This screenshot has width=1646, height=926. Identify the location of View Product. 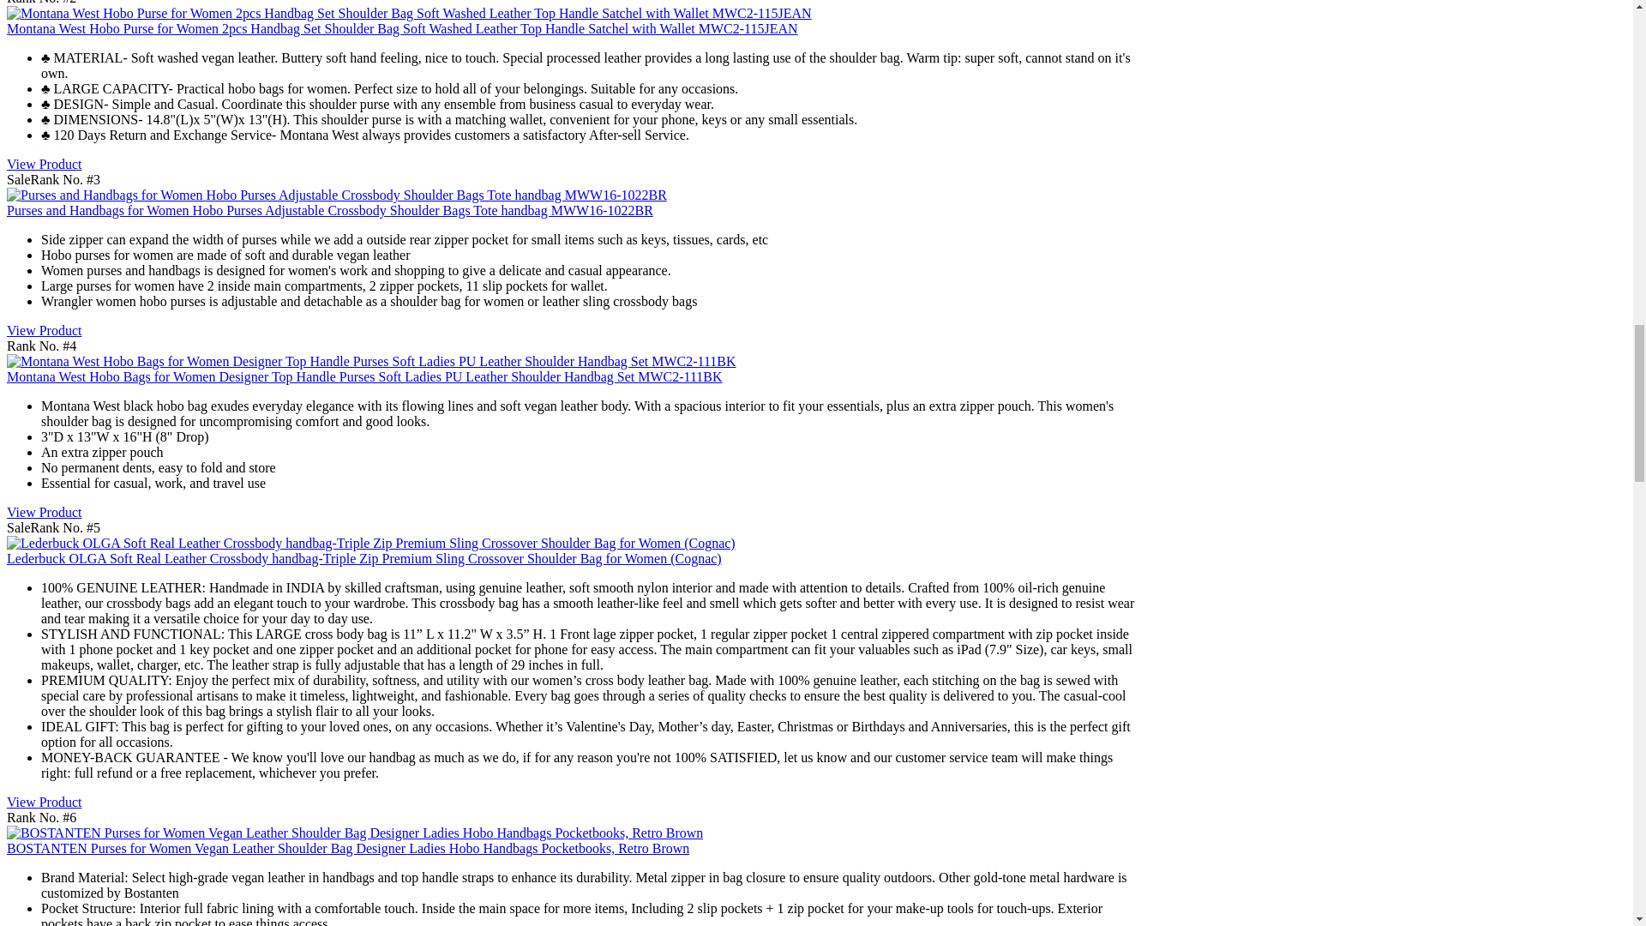
(43, 330).